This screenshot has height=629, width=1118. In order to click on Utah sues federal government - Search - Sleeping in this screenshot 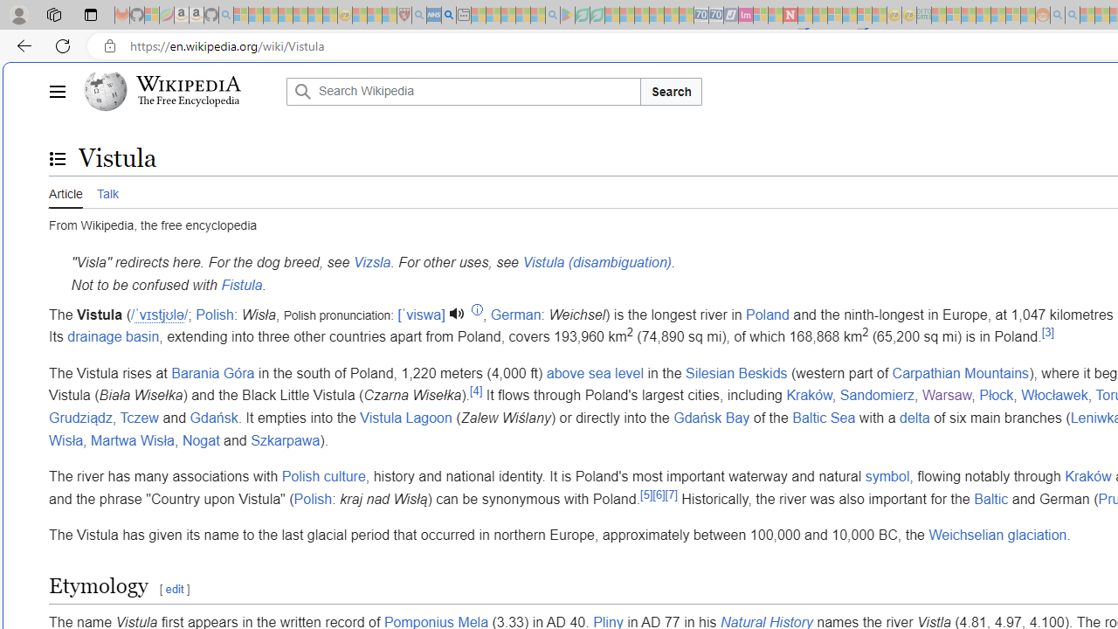, I will do `click(1073, 16)`.